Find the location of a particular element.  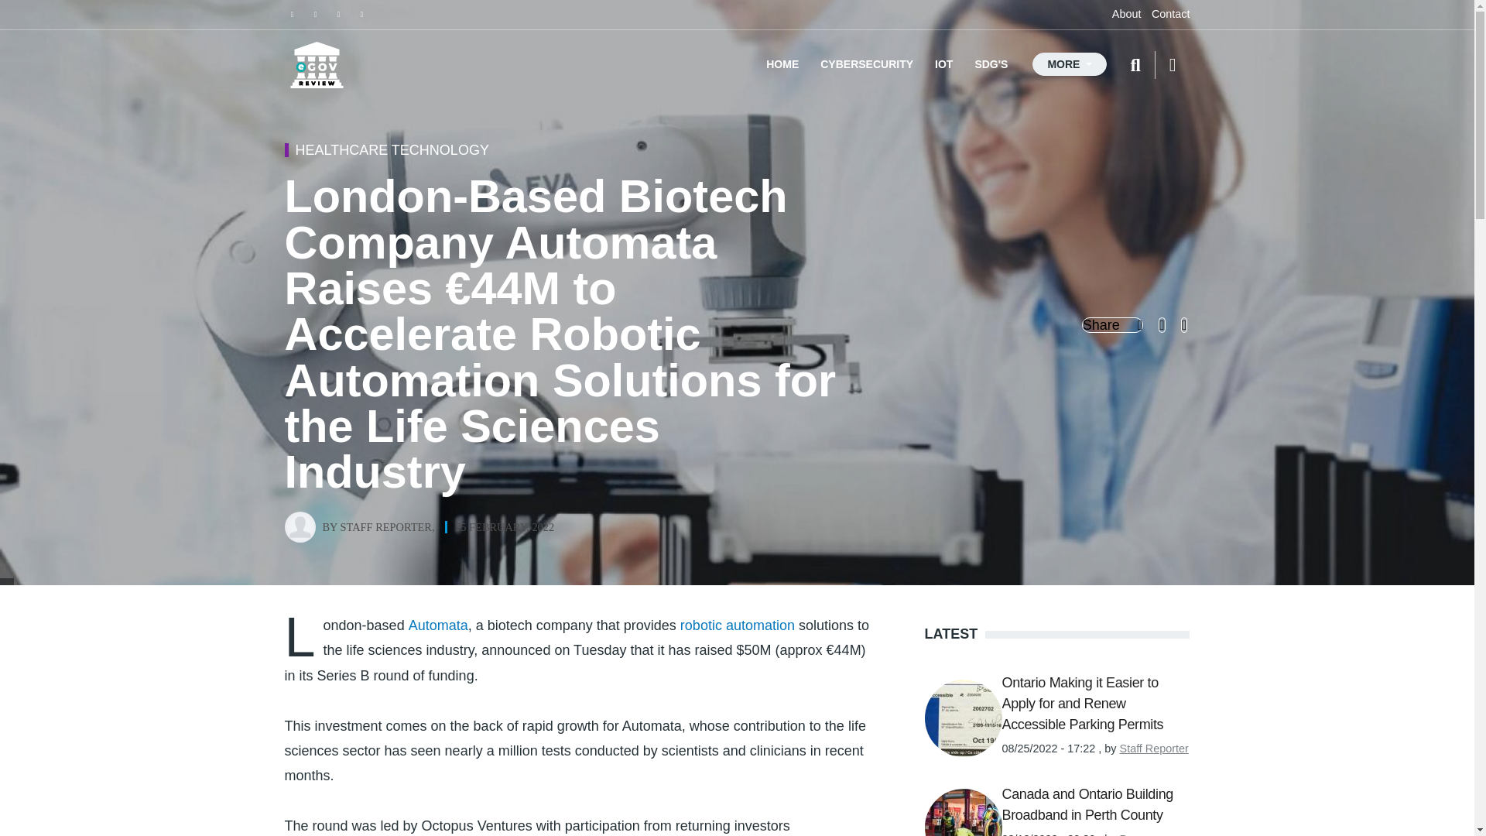

Contact is located at coordinates (1170, 13).